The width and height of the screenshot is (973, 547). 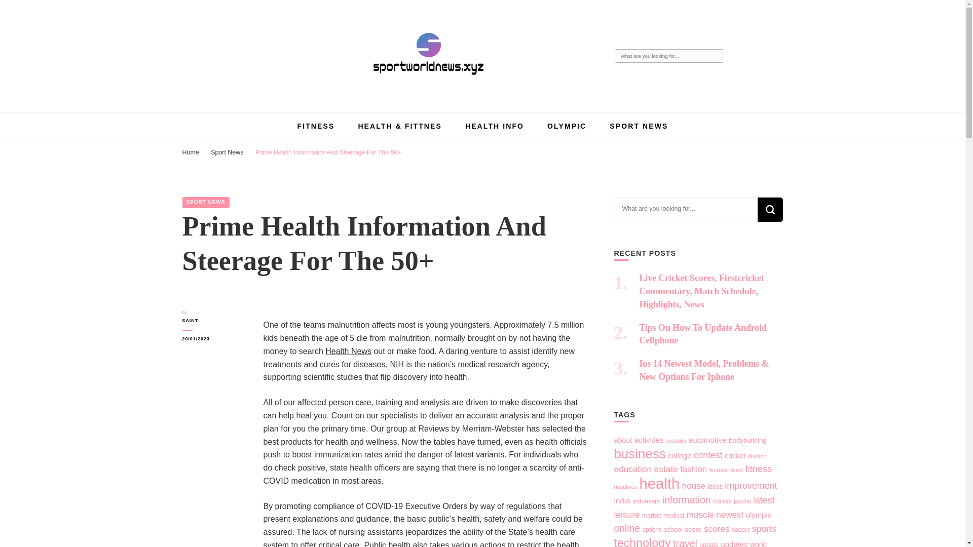 I want to click on Sport News, so click(x=227, y=152).